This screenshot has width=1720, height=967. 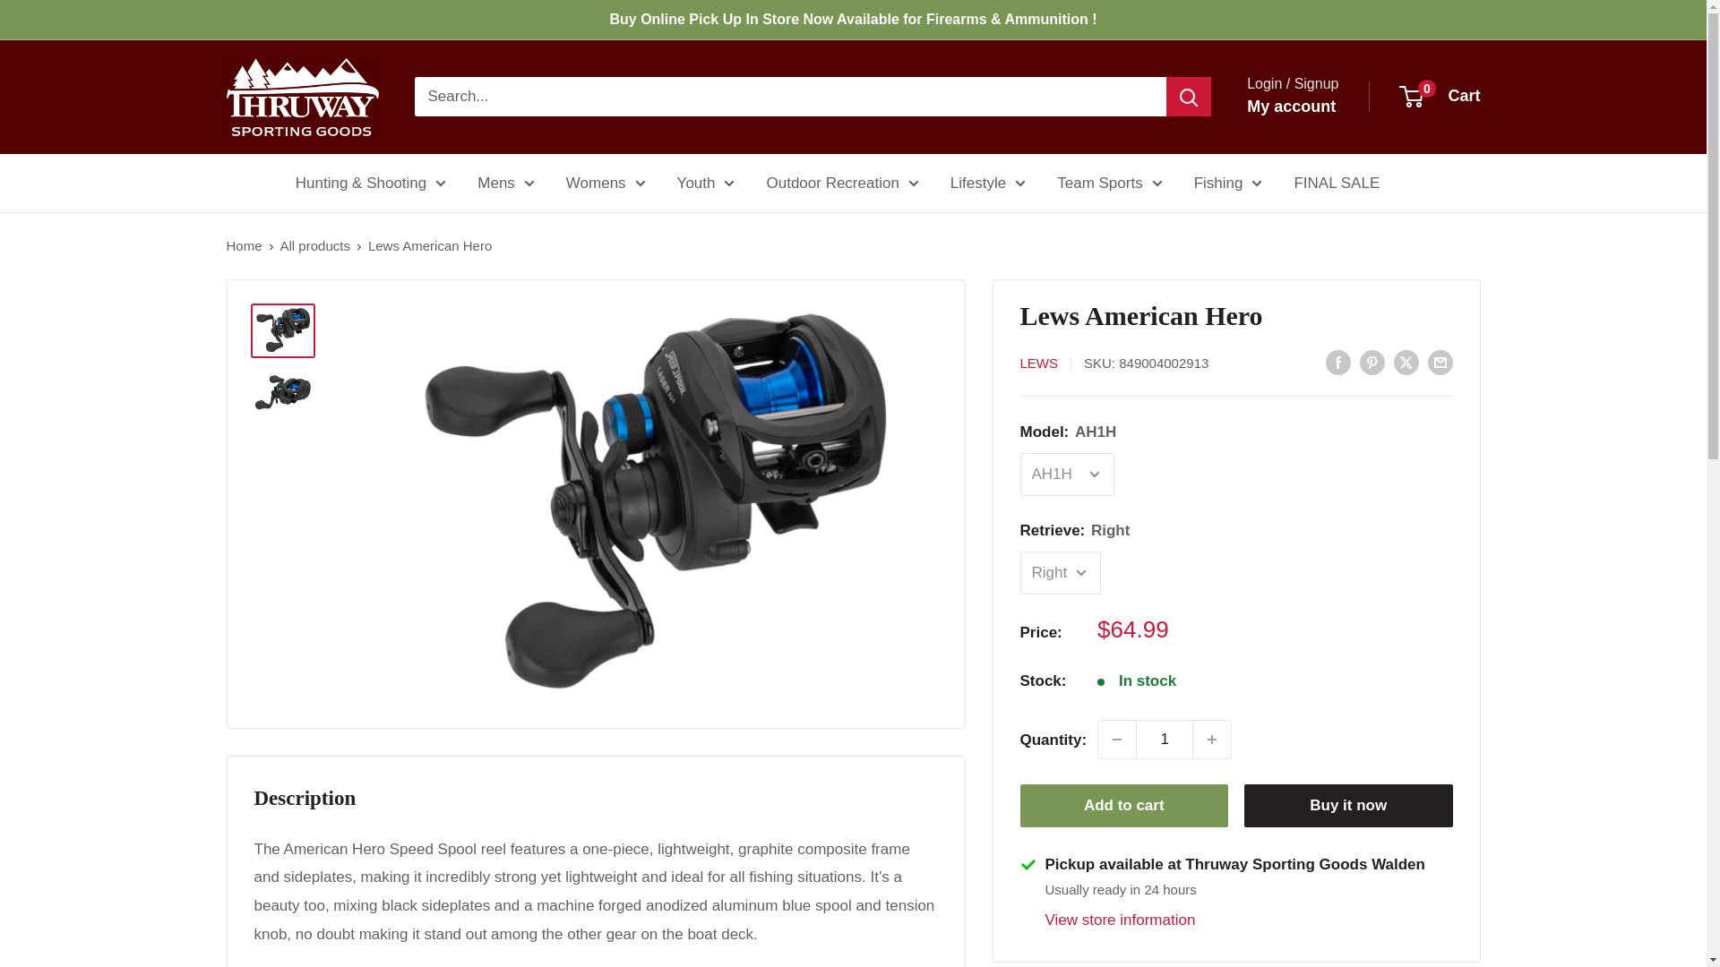 What do you see at coordinates (1212, 739) in the screenshot?
I see `Increase quantity by 1` at bounding box center [1212, 739].